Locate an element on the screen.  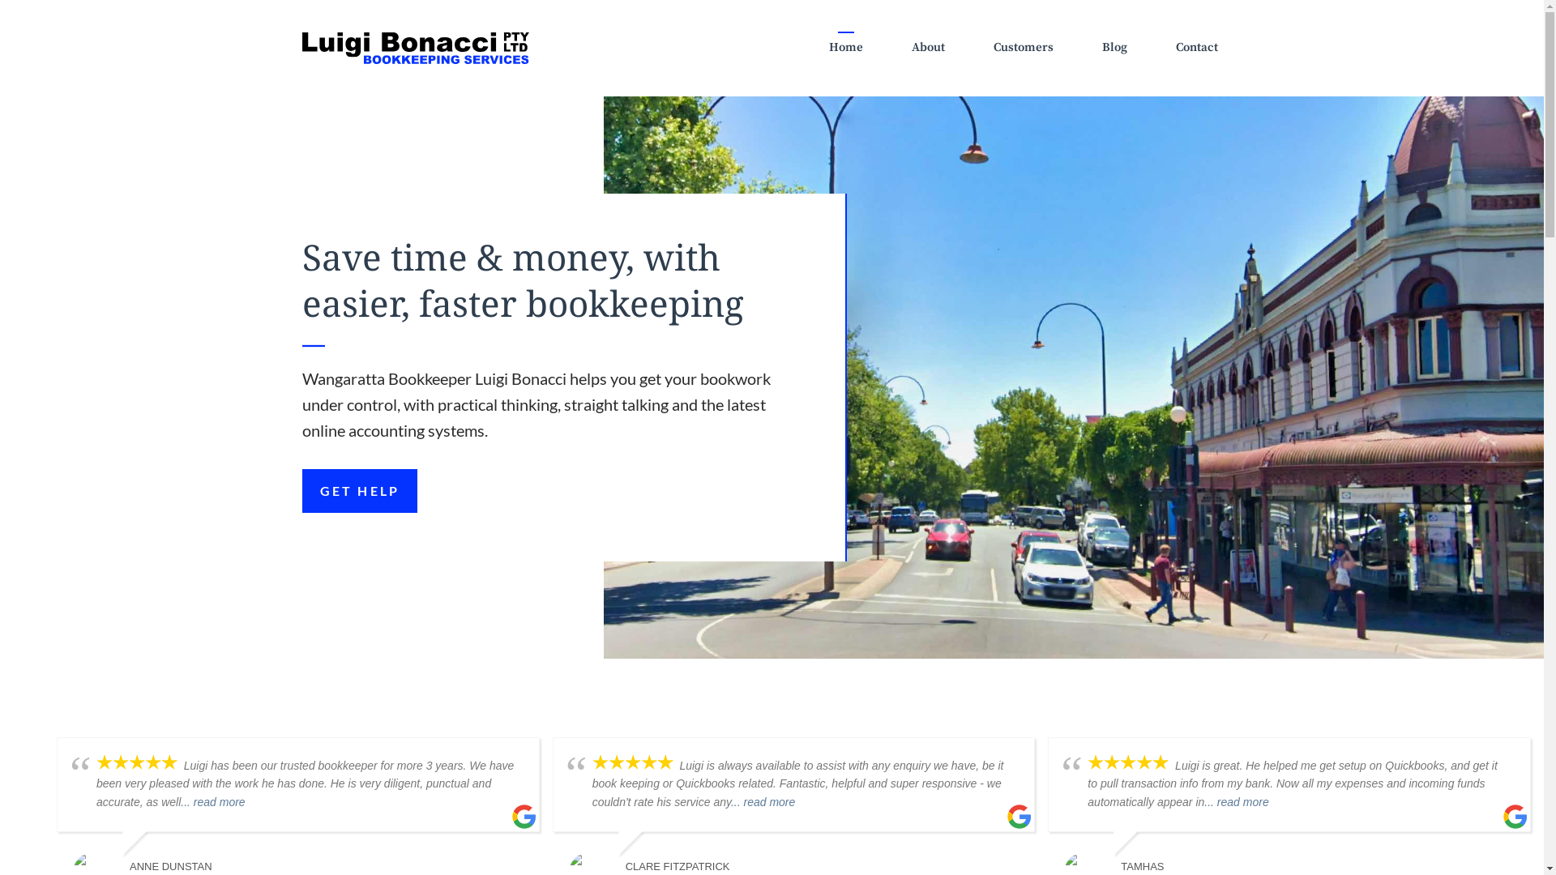
Home is located at coordinates (845, 48).